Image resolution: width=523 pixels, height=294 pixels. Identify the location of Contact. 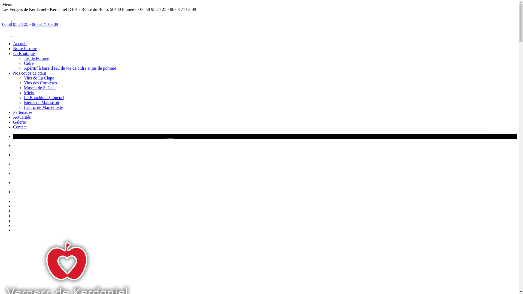
(20, 127).